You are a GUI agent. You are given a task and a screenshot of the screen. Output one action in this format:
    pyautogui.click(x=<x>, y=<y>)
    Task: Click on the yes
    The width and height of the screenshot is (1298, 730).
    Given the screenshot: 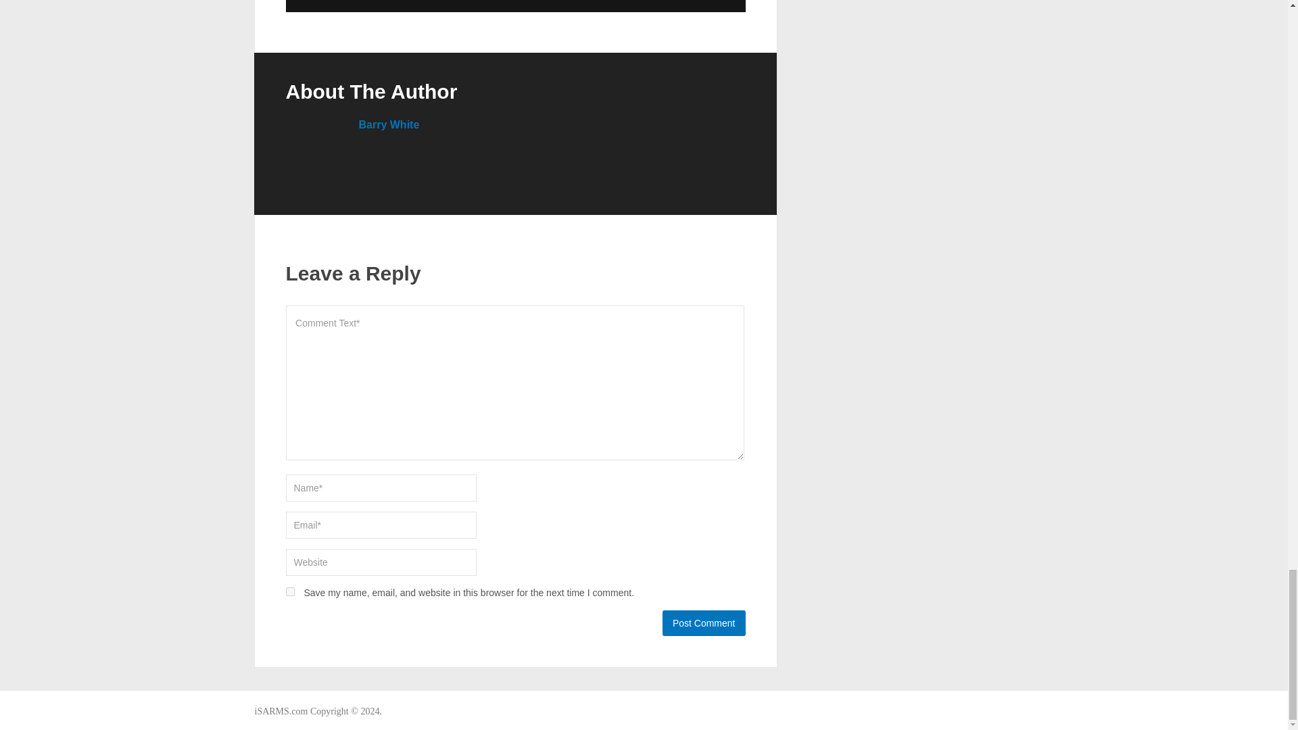 What is the action you would take?
    pyautogui.click(x=289, y=592)
    